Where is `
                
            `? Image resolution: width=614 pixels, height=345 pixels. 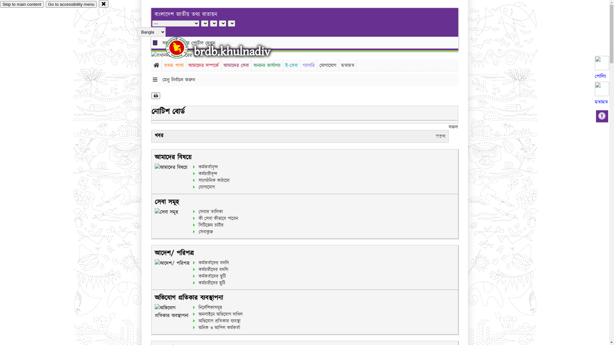

                
             is located at coordinates (182, 48).